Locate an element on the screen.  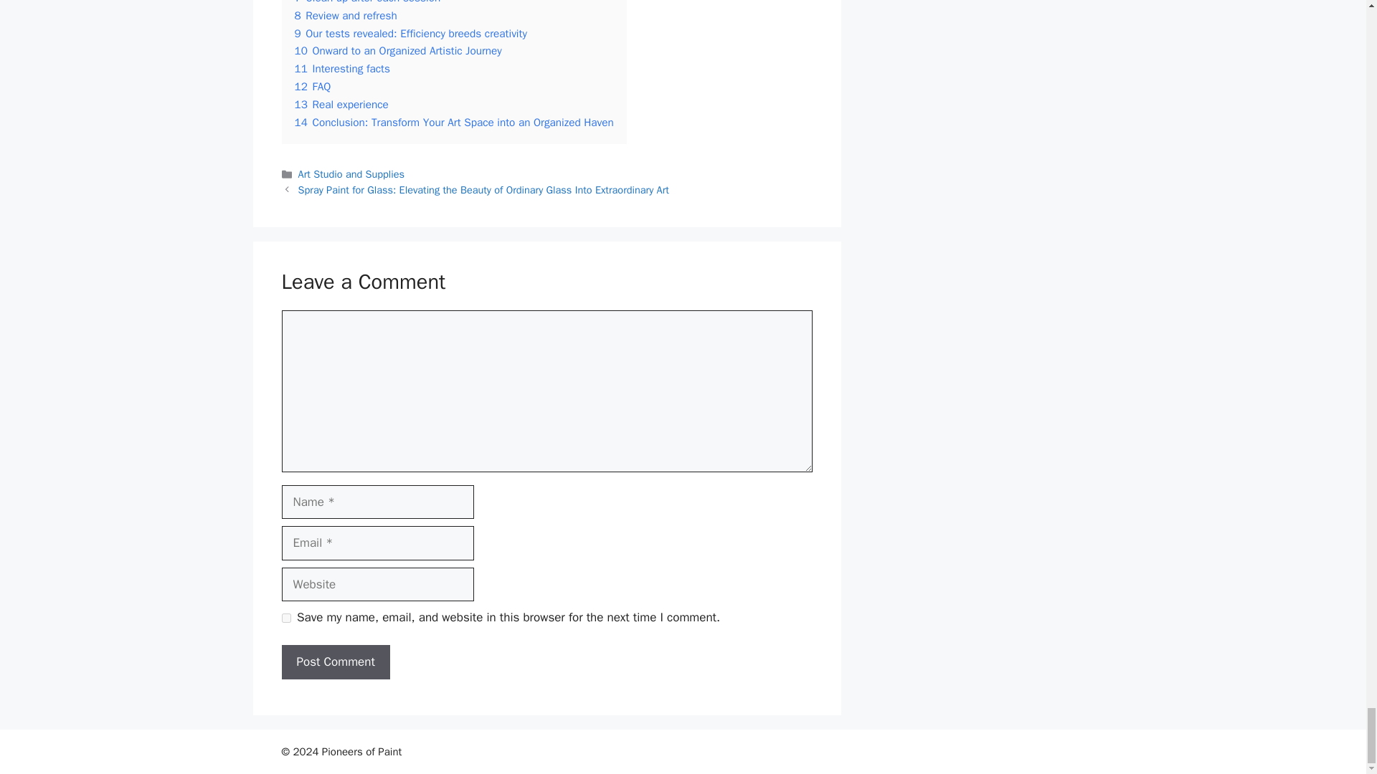
11 Interesting facts is located at coordinates (341, 69).